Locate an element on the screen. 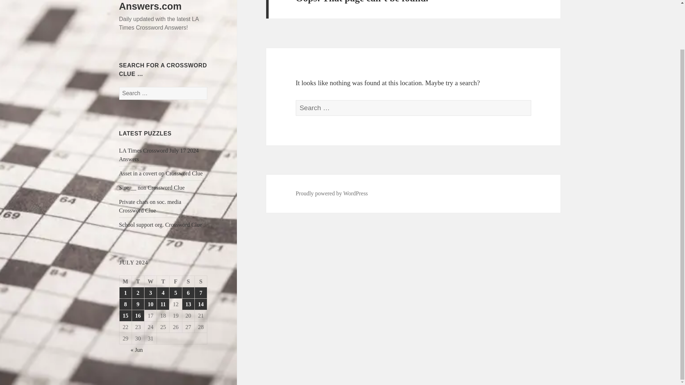  11 is located at coordinates (163, 304).